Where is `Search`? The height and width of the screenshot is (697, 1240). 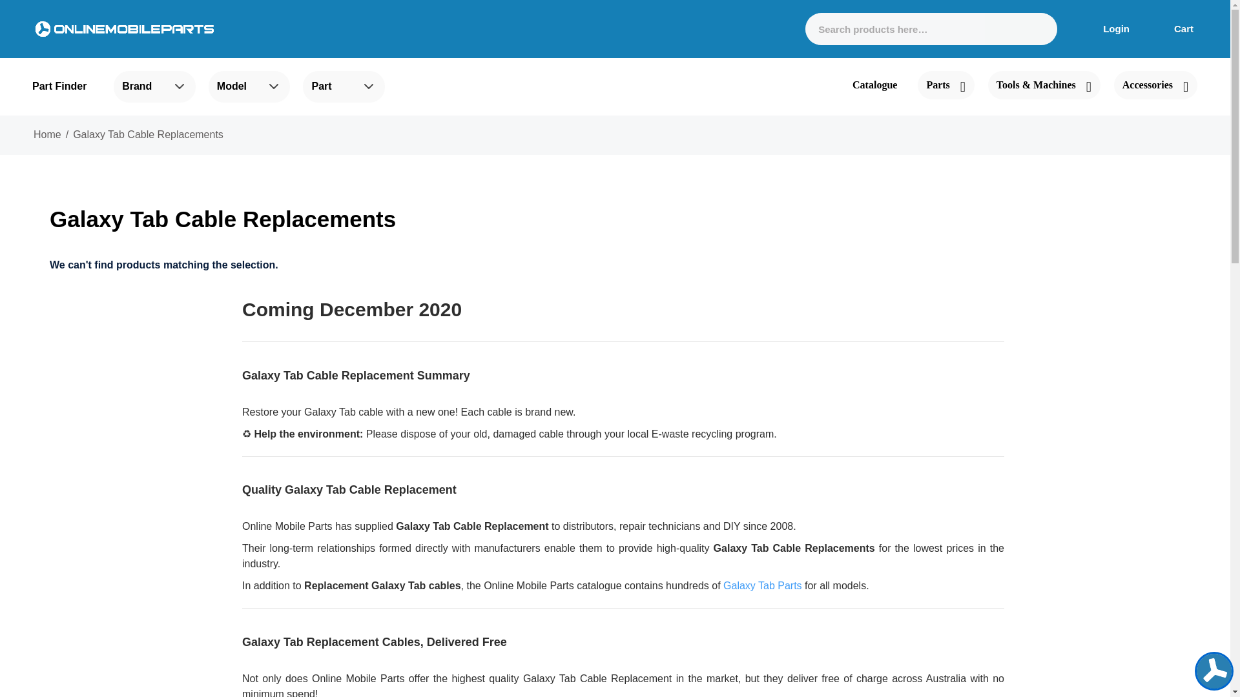
Search is located at coordinates (1036, 29).